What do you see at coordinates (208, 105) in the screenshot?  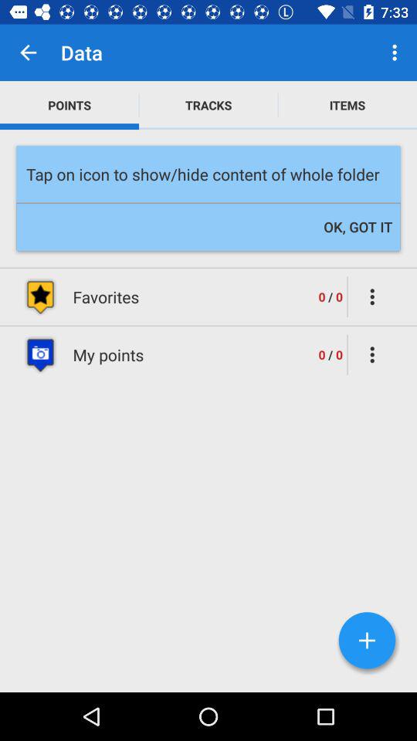 I see `scroll until tracks icon` at bounding box center [208, 105].